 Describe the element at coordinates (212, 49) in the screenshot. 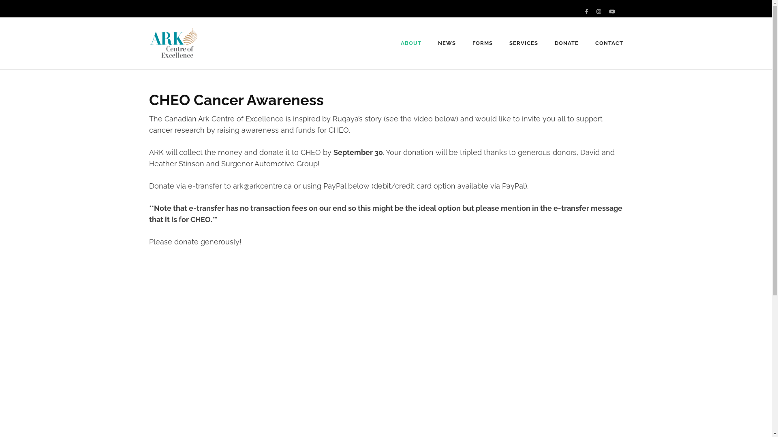

I see `Ark` at that location.